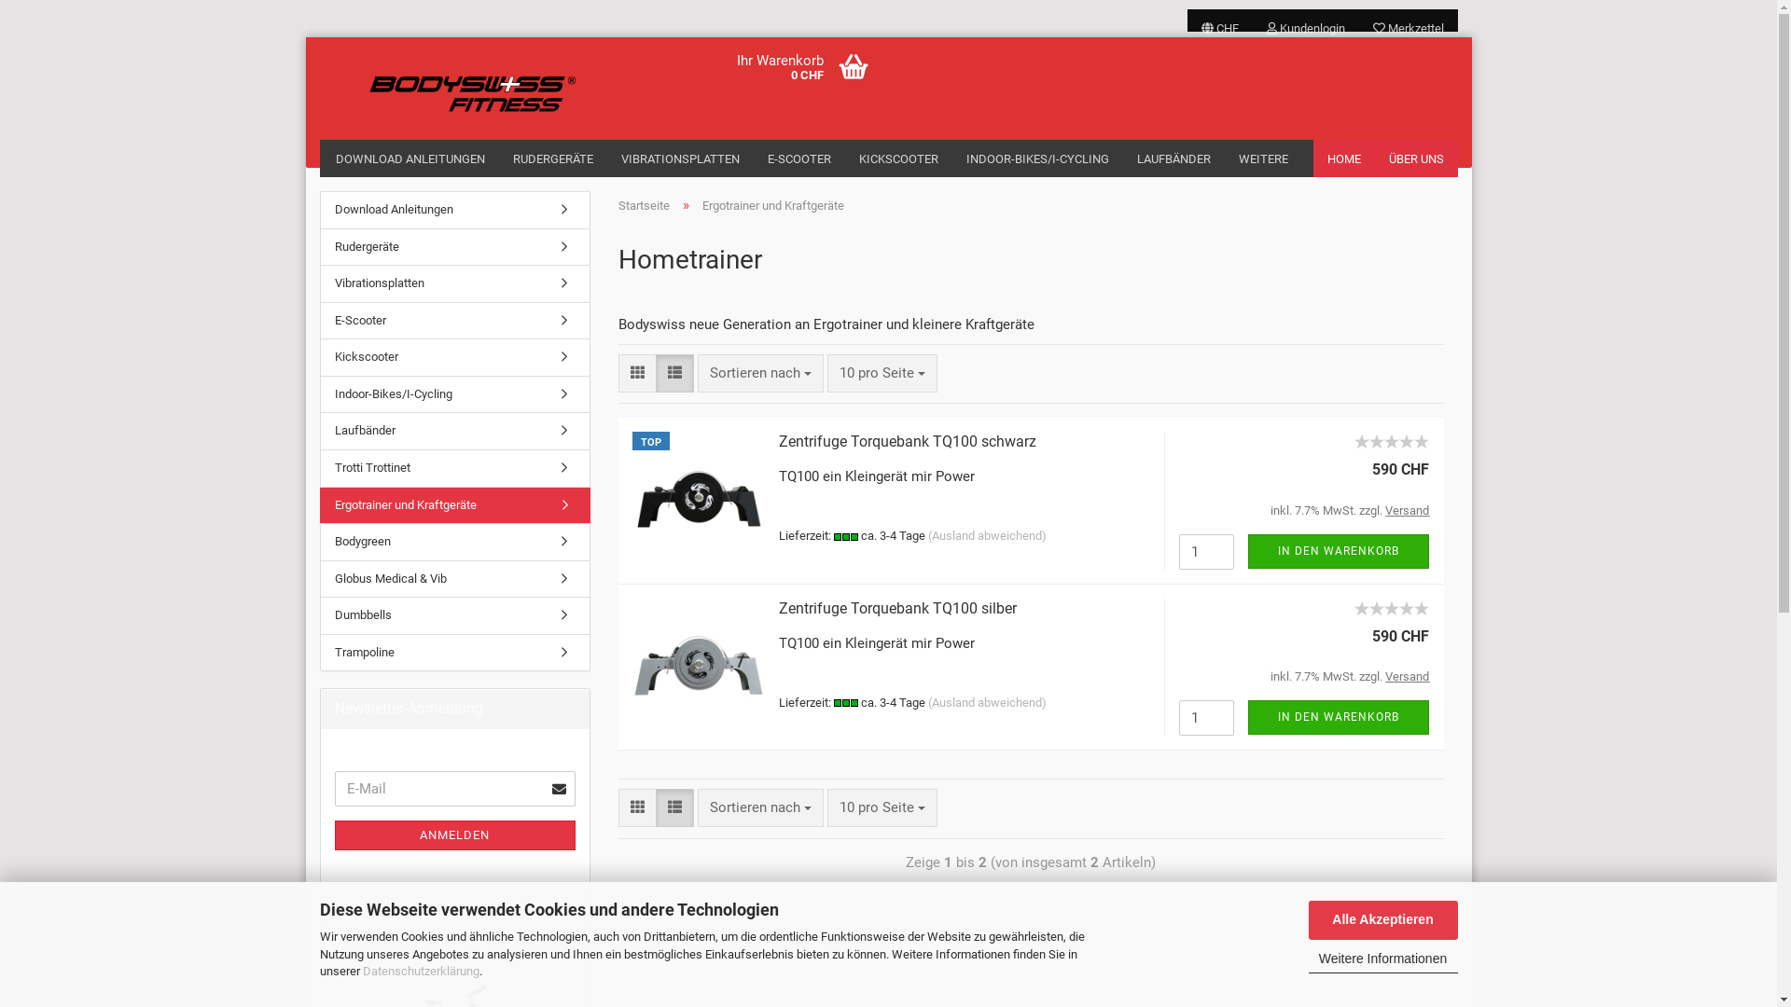 This screenshot has height=1007, width=1791. What do you see at coordinates (1305, 21) in the screenshot?
I see ` Kundenlogin` at bounding box center [1305, 21].